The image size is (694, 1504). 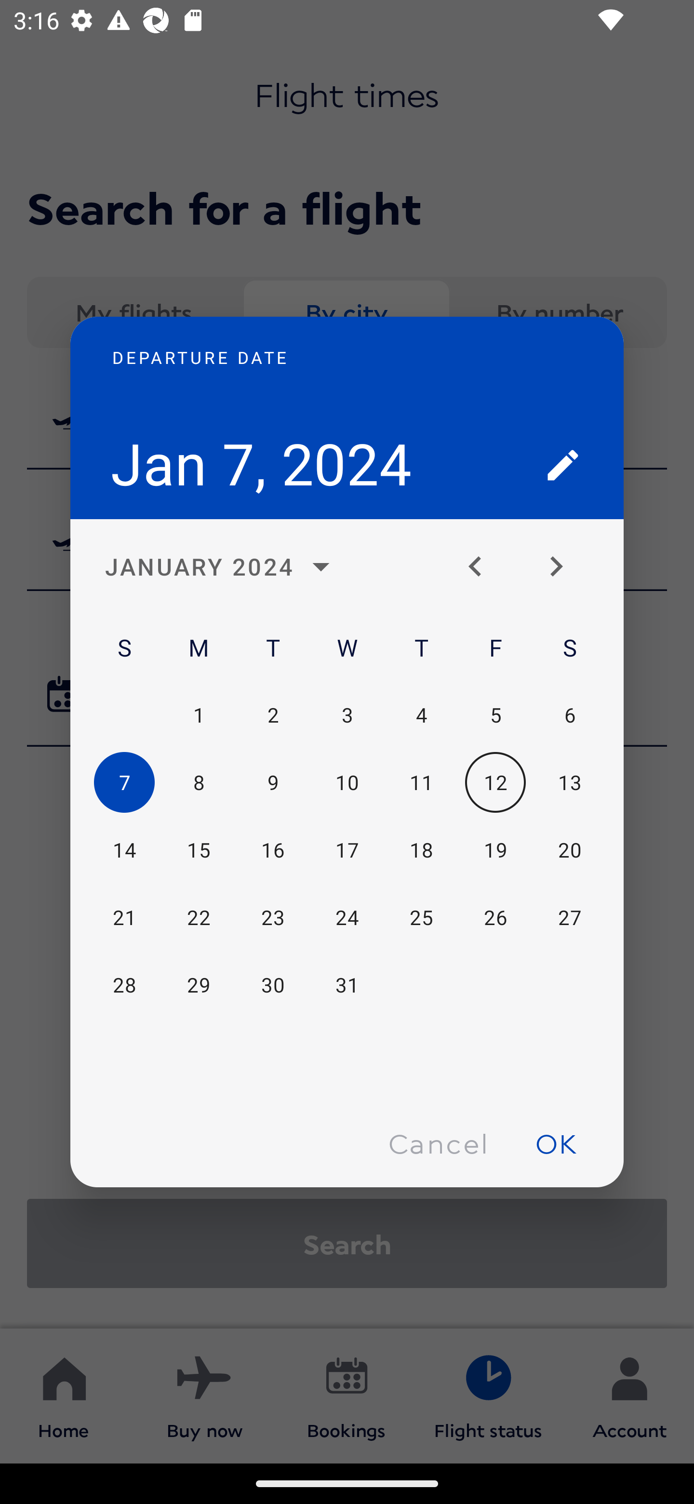 What do you see at coordinates (563, 567) in the screenshot?
I see `Change to next month` at bounding box center [563, 567].